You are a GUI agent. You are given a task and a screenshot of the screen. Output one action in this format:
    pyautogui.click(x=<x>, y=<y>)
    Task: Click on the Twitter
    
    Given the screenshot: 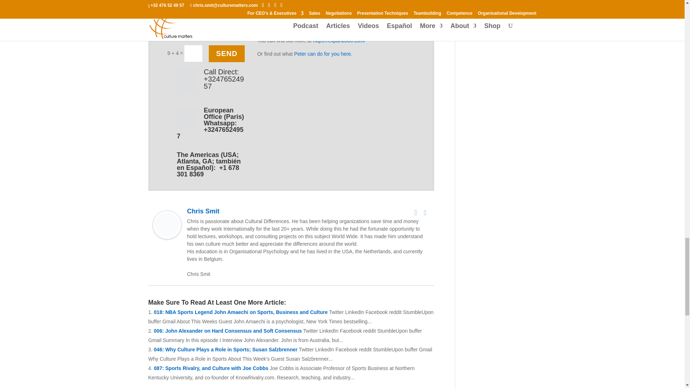 What is the action you would take?
    pyautogui.click(x=425, y=212)
    